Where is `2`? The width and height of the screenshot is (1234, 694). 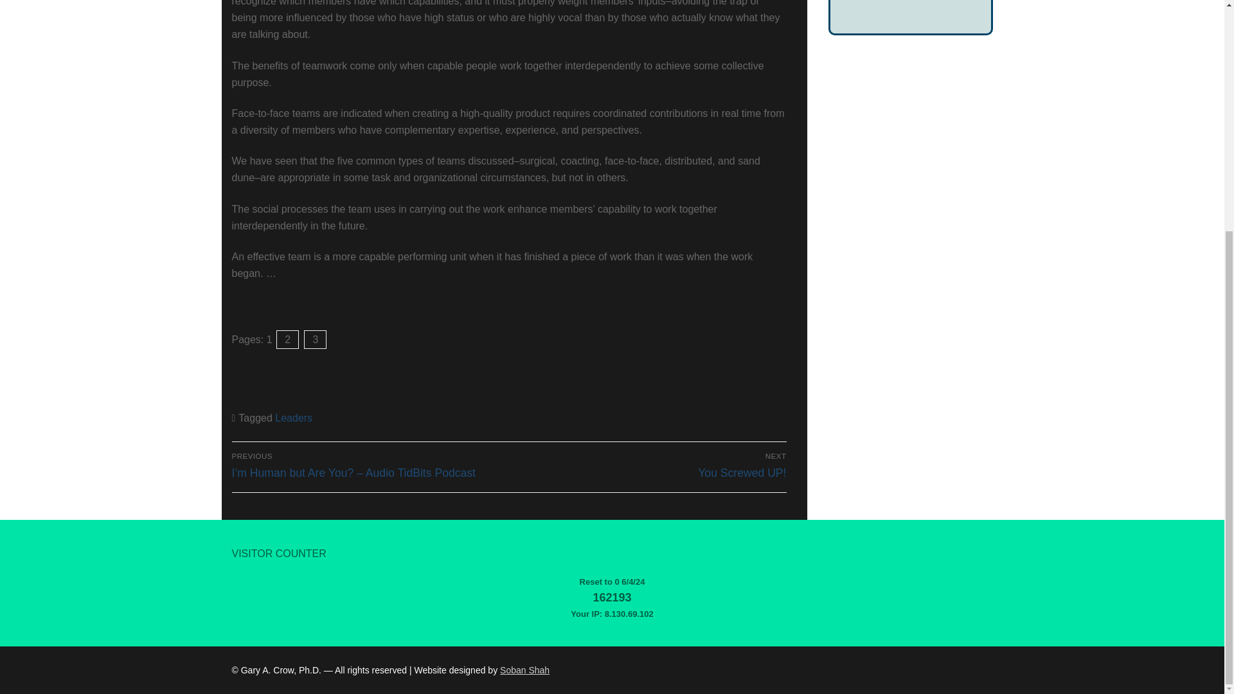 2 is located at coordinates (293, 418).